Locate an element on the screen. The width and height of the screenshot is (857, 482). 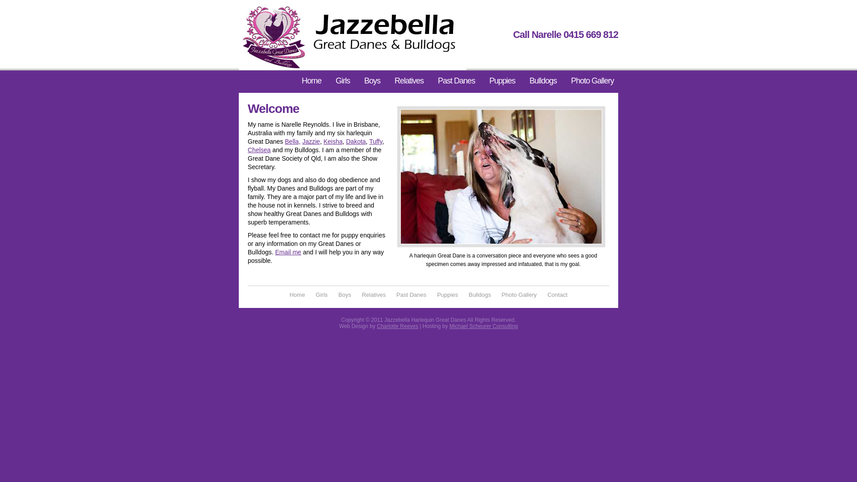
Tuffy is located at coordinates (376, 141).